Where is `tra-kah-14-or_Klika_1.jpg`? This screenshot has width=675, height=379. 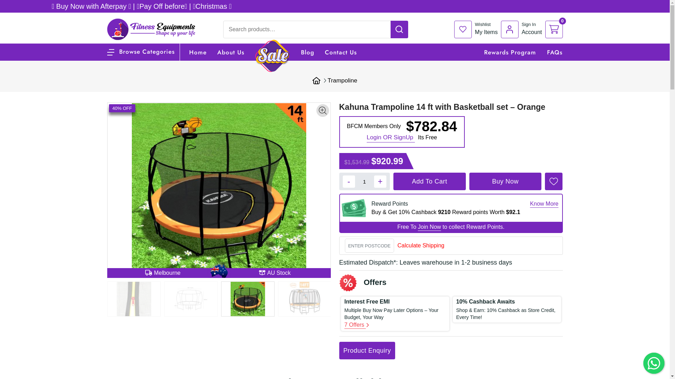
tra-kah-14-or_Klika_1.jpg is located at coordinates (304, 299).